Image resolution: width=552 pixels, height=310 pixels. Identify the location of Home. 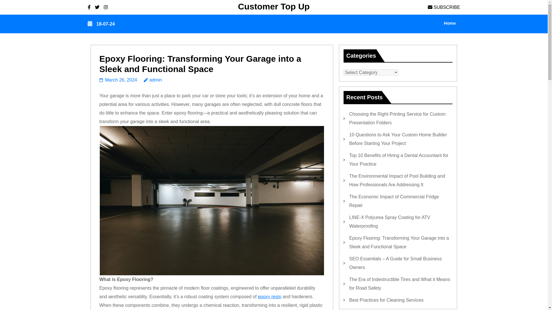
(450, 24).